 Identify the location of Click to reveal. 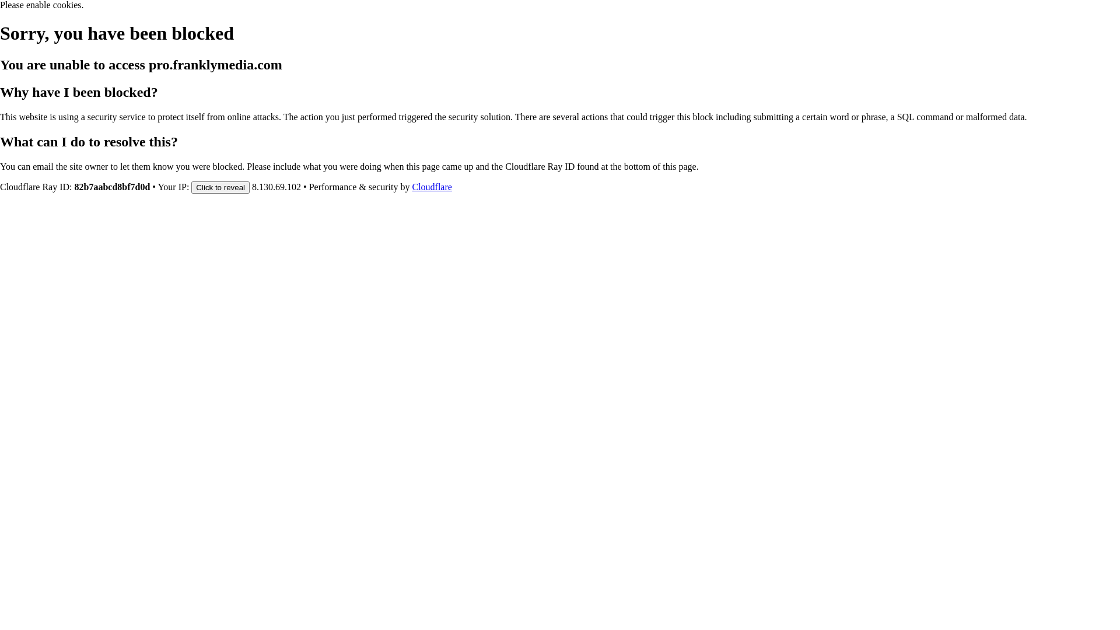
(220, 187).